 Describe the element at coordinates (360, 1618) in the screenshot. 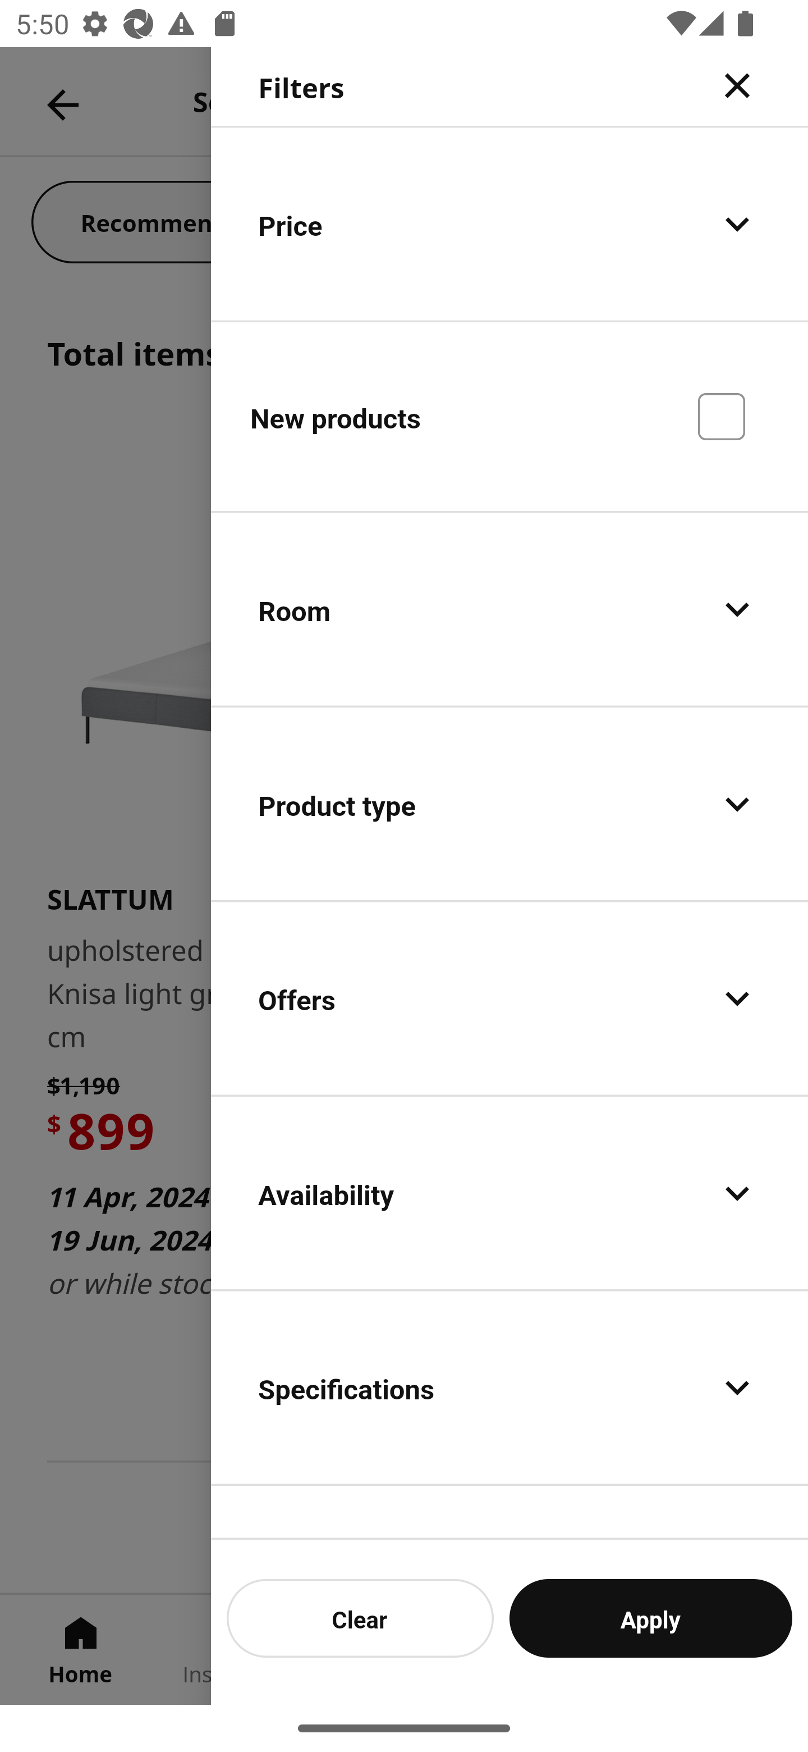

I see `Clear` at that location.